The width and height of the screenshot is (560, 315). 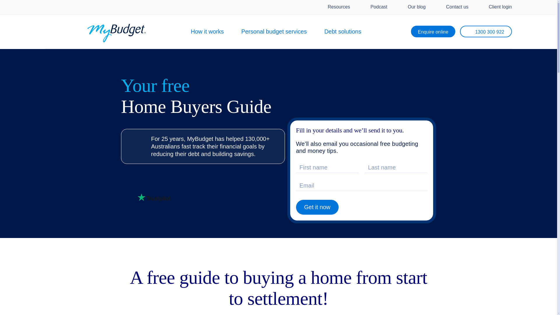 I want to click on Customer reviews powered by Trustpilot, so click(x=153, y=197).